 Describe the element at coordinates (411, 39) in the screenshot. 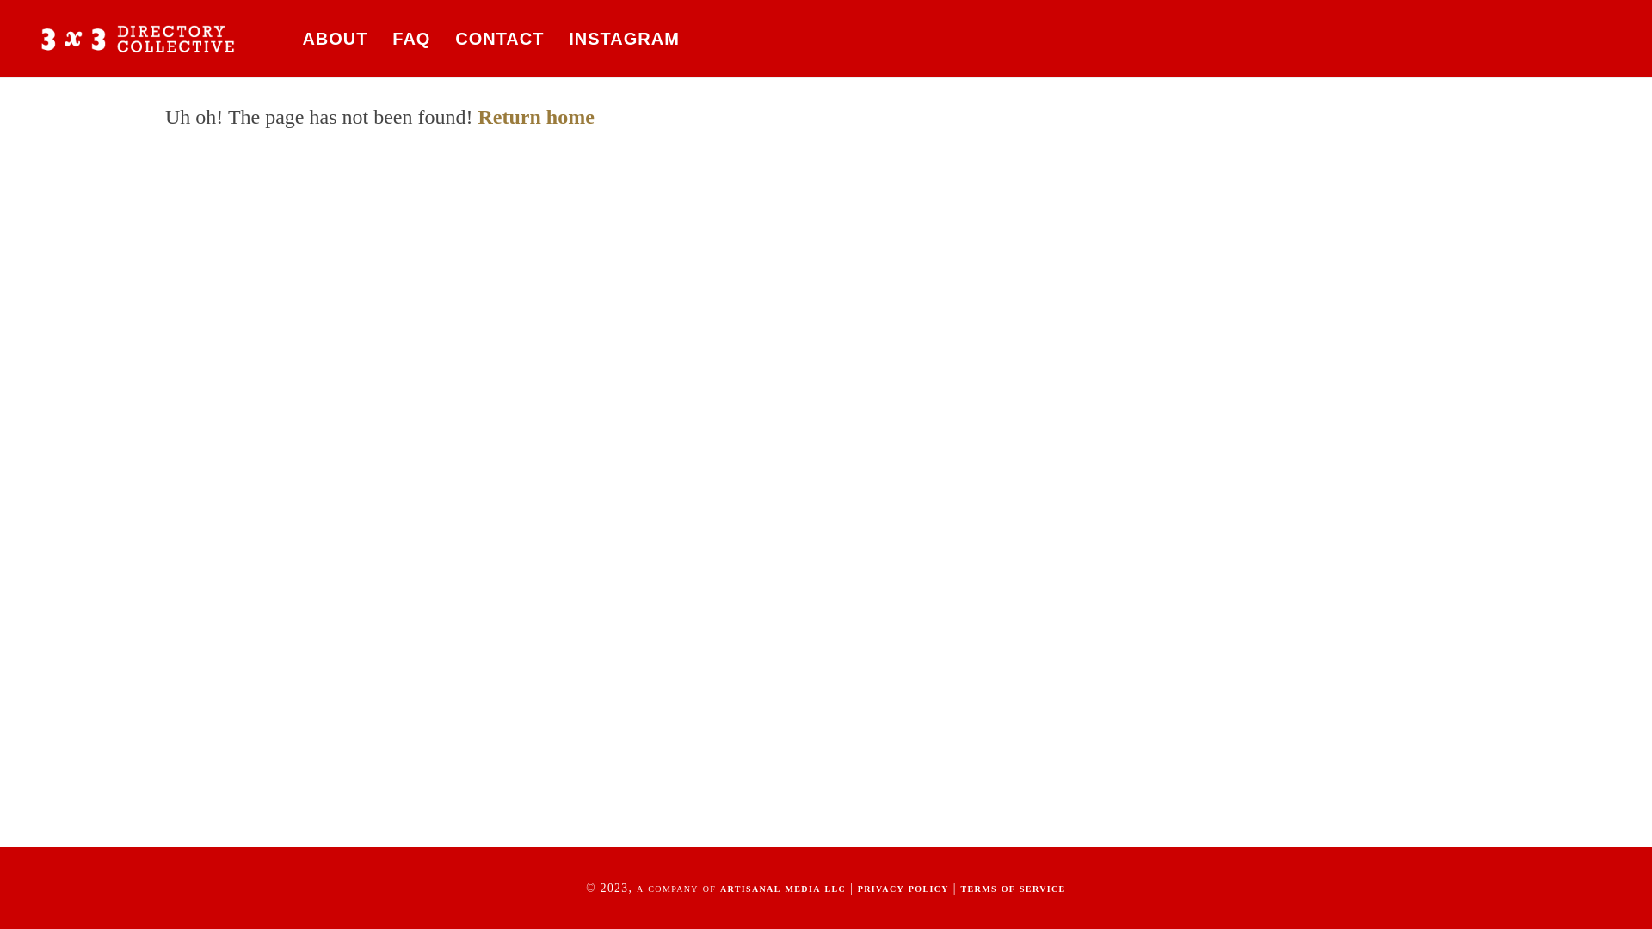

I see `FAQ` at that location.